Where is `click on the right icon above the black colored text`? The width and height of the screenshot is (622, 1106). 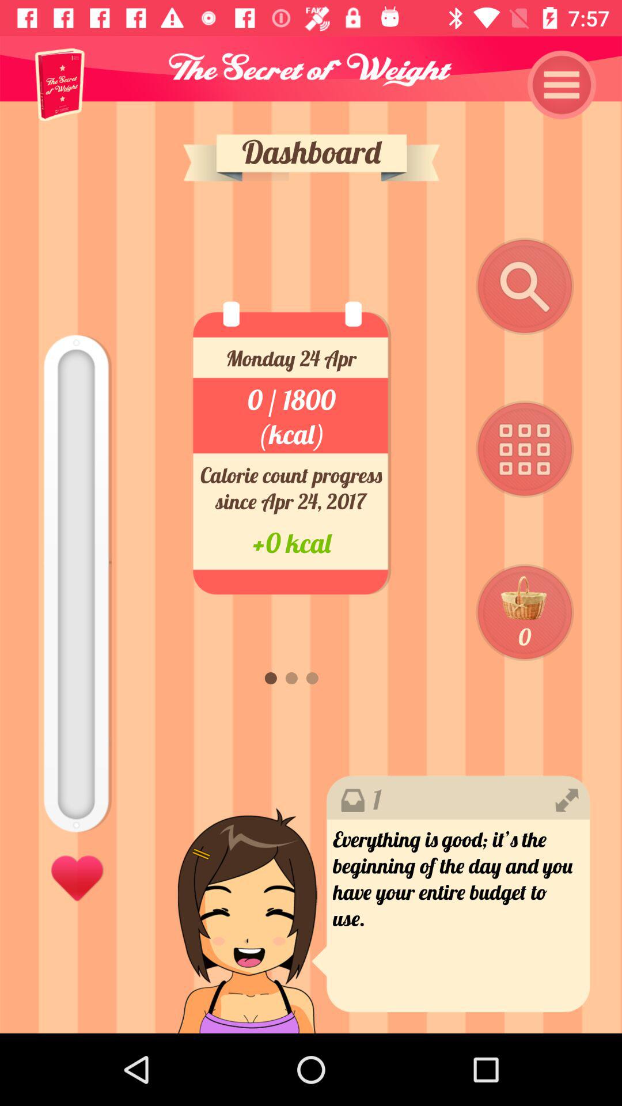
click on the right icon above the black colored text is located at coordinates (567, 800).